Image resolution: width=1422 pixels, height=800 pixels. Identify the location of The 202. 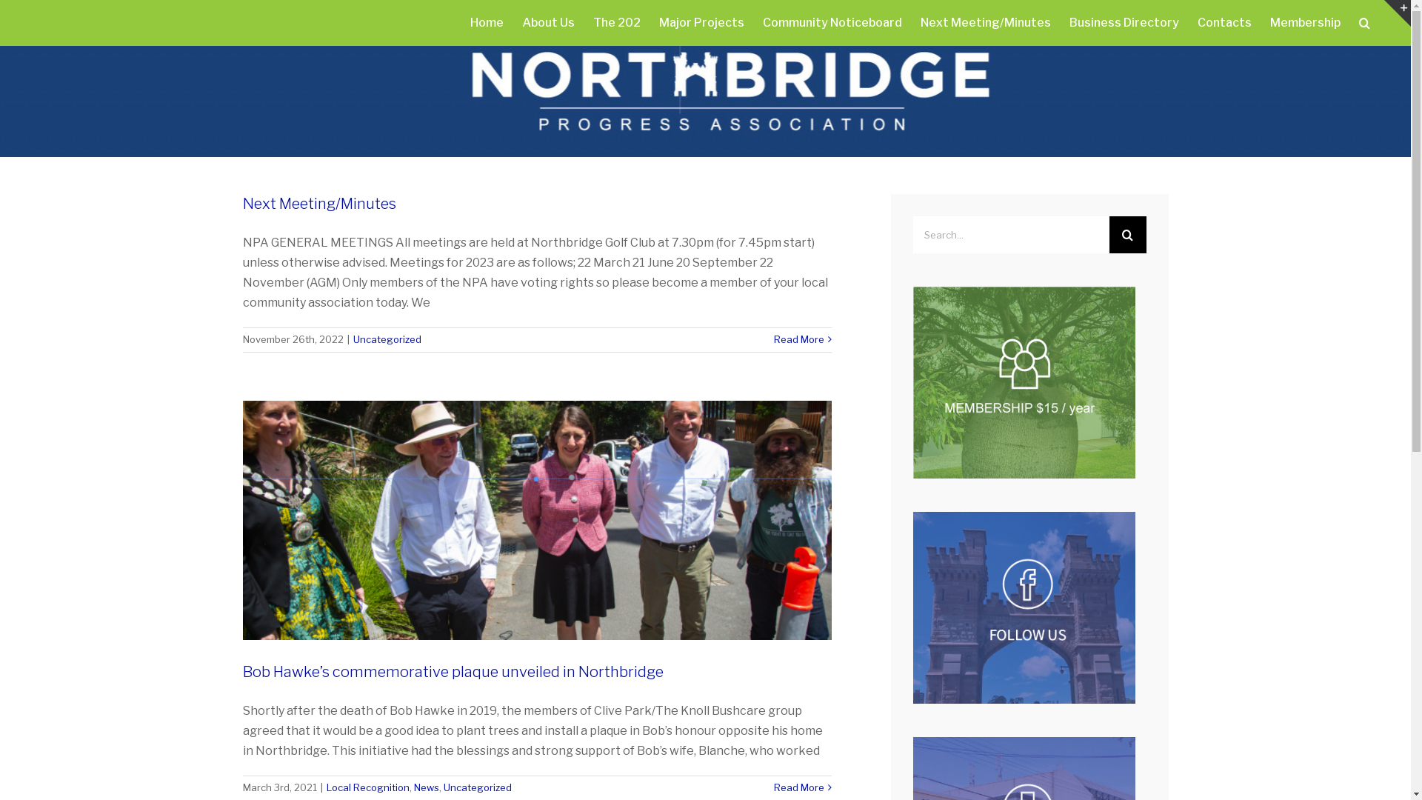
(617, 23).